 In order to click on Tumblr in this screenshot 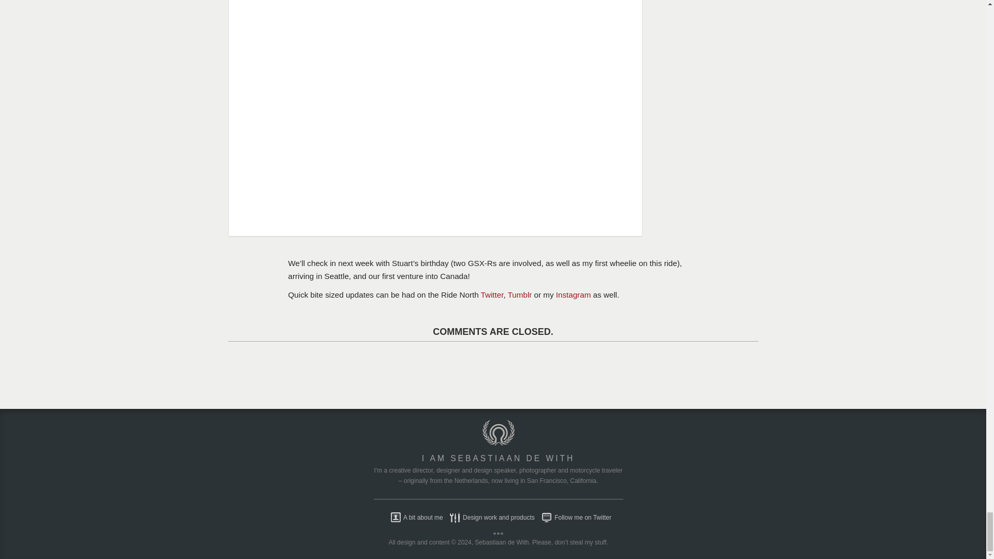, I will do `click(520, 294)`.